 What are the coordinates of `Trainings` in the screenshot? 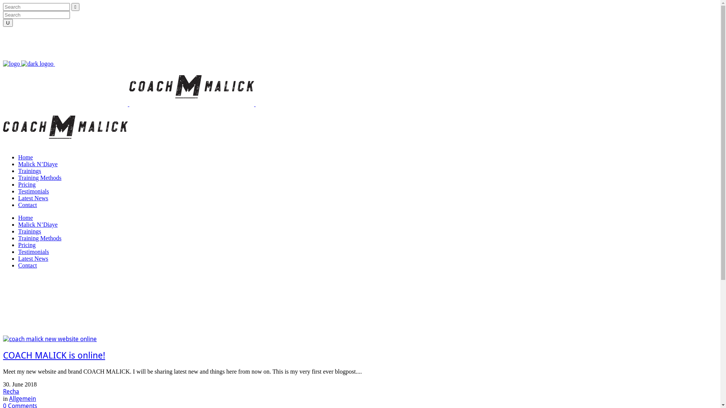 It's located at (29, 231).